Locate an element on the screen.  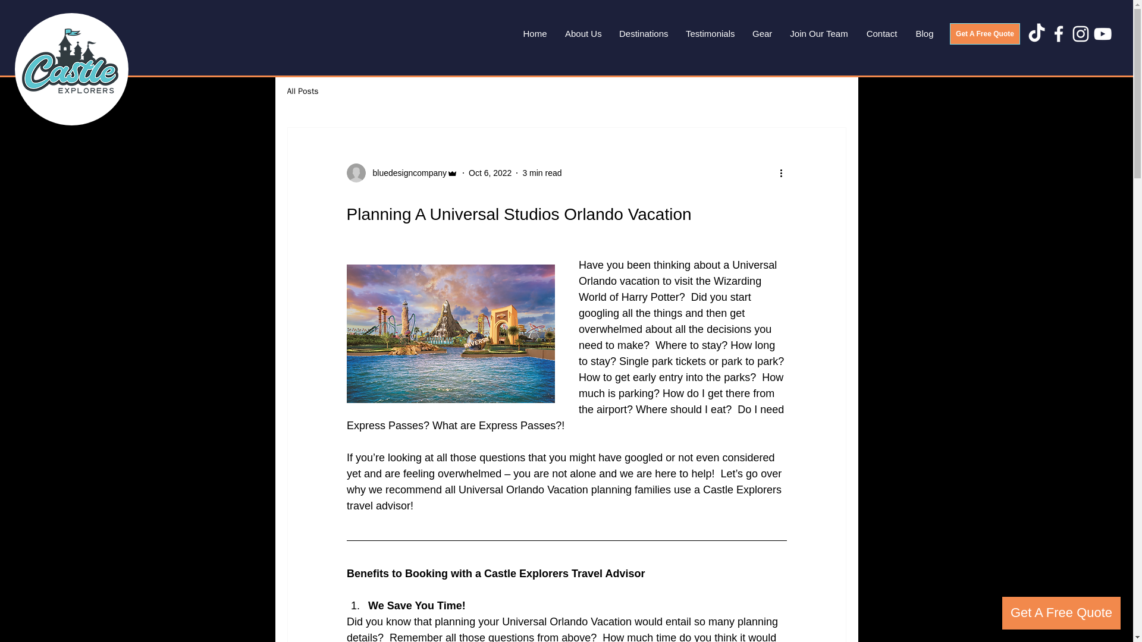
Contact is located at coordinates (881, 34).